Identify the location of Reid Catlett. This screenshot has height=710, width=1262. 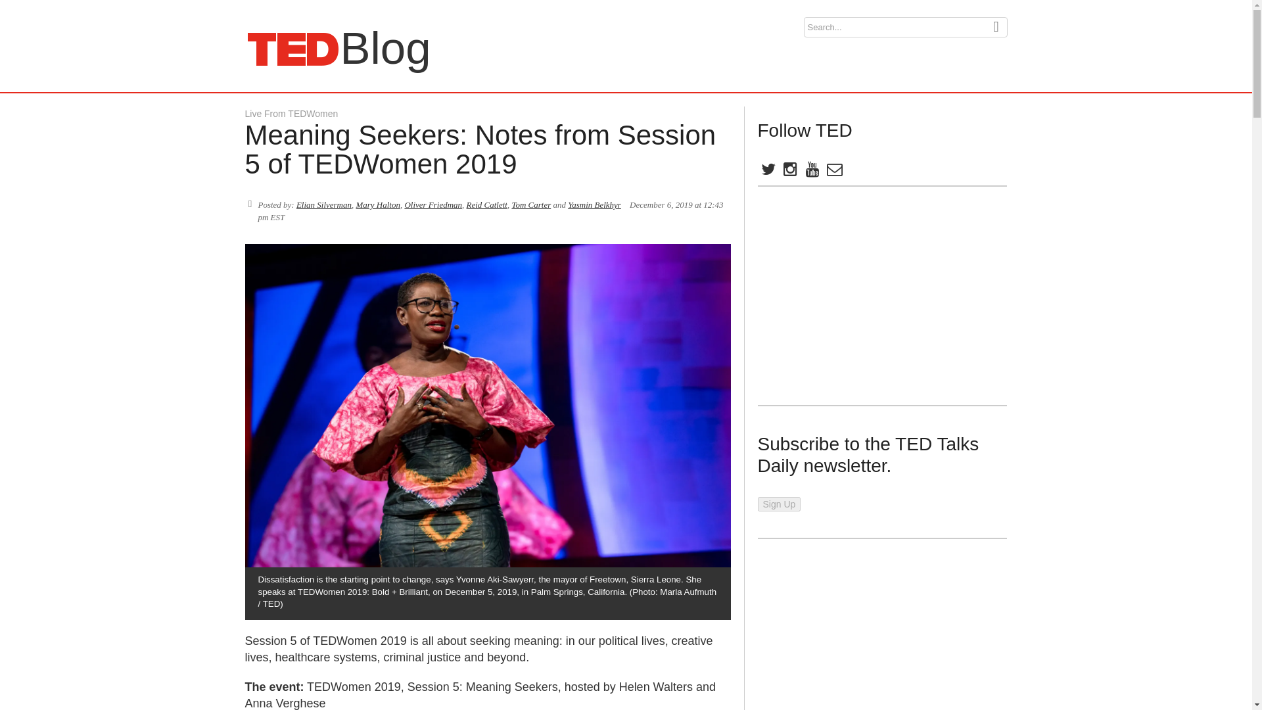
(486, 204).